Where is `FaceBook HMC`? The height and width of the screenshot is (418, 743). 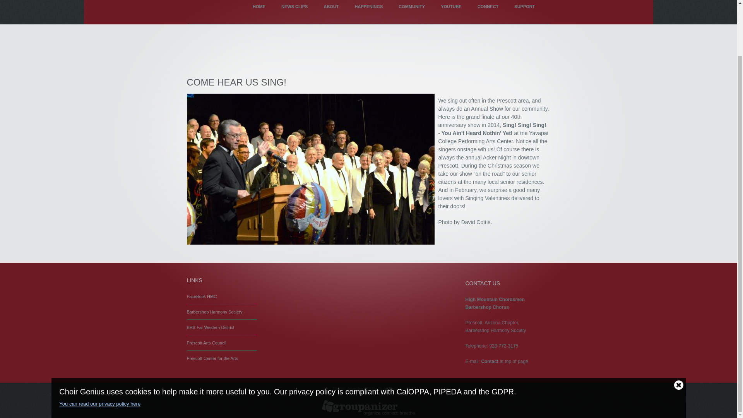 FaceBook HMC is located at coordinates (201, 296).